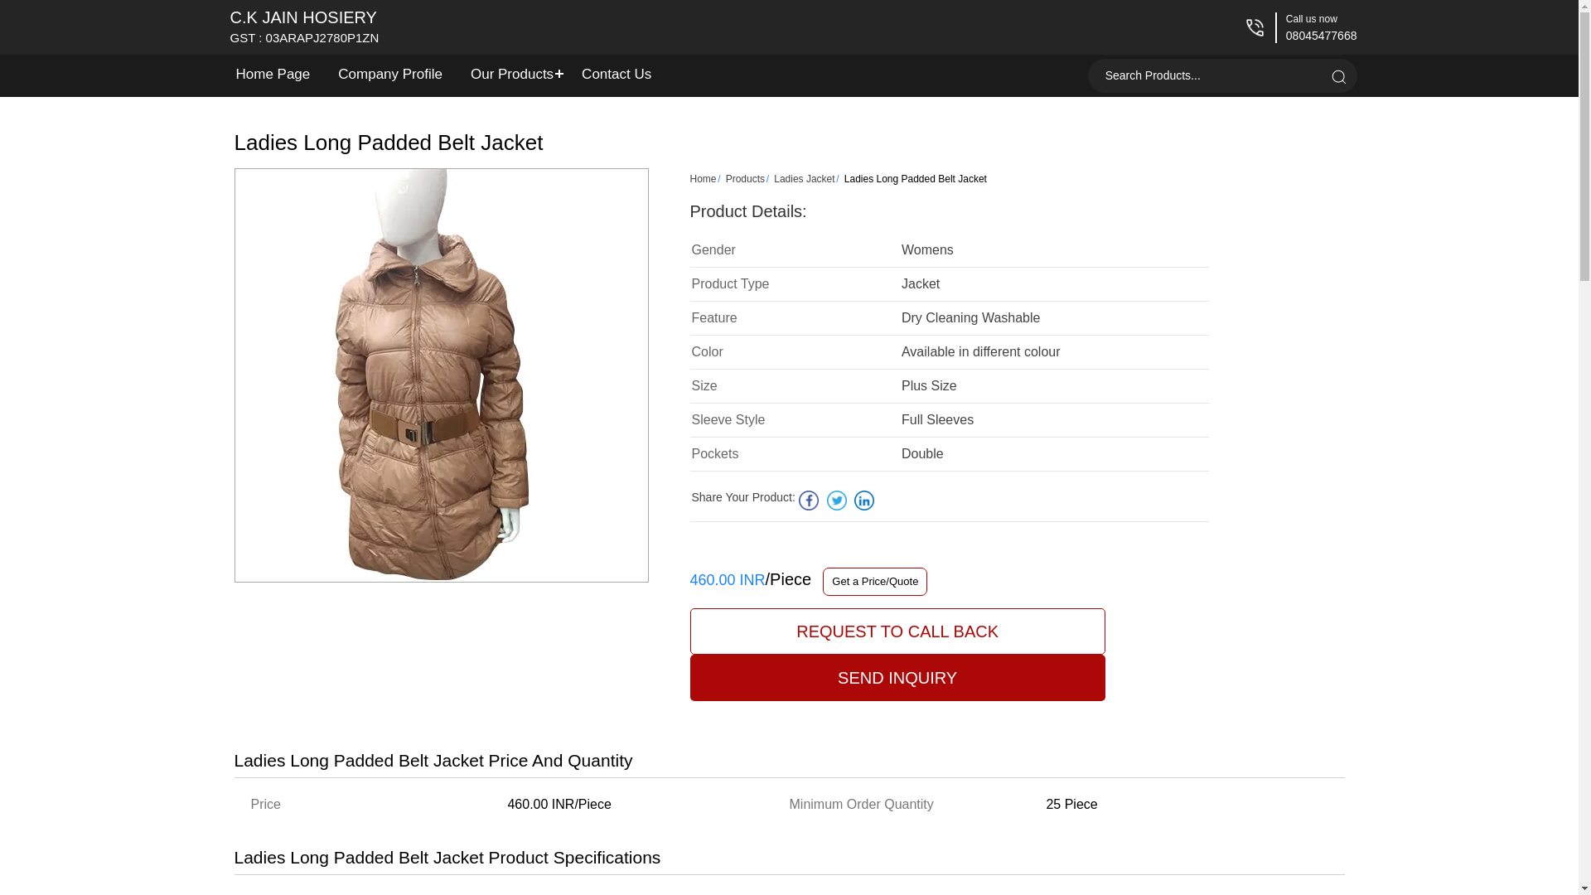 The width and height of the screenshot is (1591, 895). Describe the element at coordinates (804, 179) in the screenshot. I see `Ladies Jacket` at that location.